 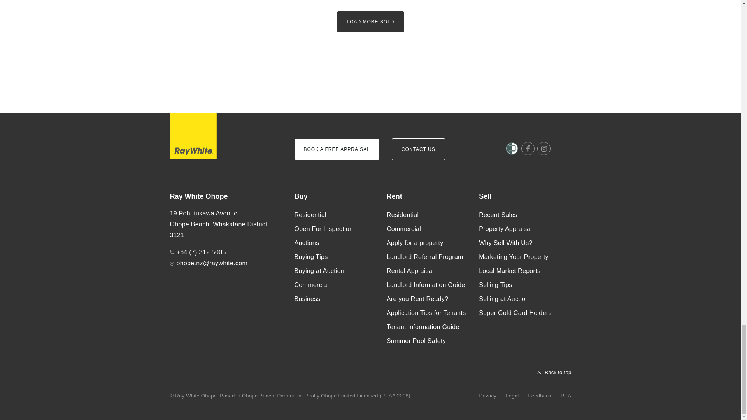 I want to click on BOOK A FREE APPRAISAL, so click(x=336, y=149).